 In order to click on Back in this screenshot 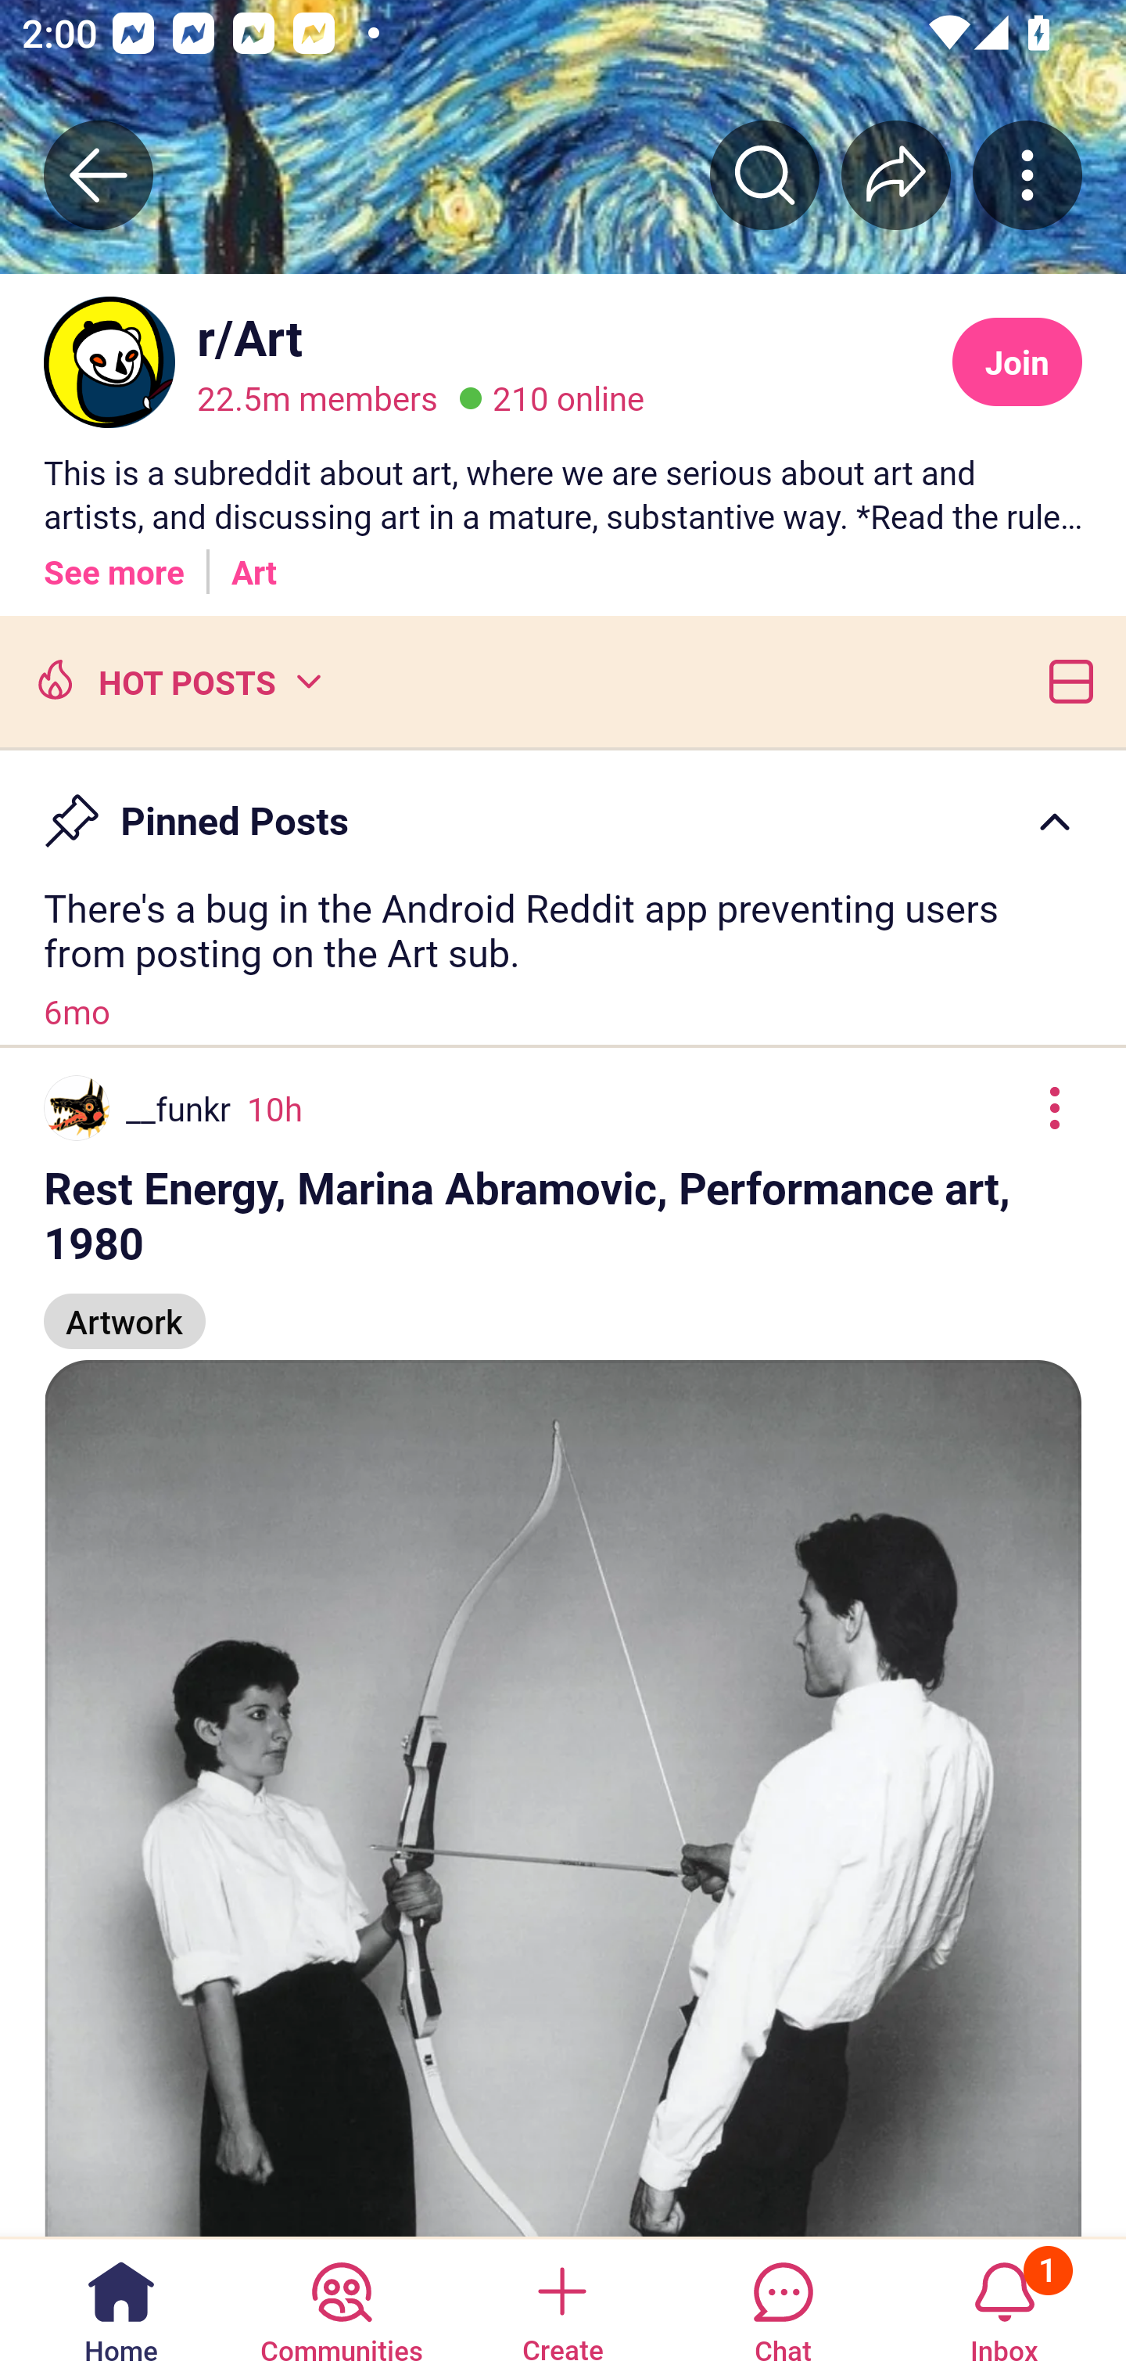, I will do `click(99, 175)`.